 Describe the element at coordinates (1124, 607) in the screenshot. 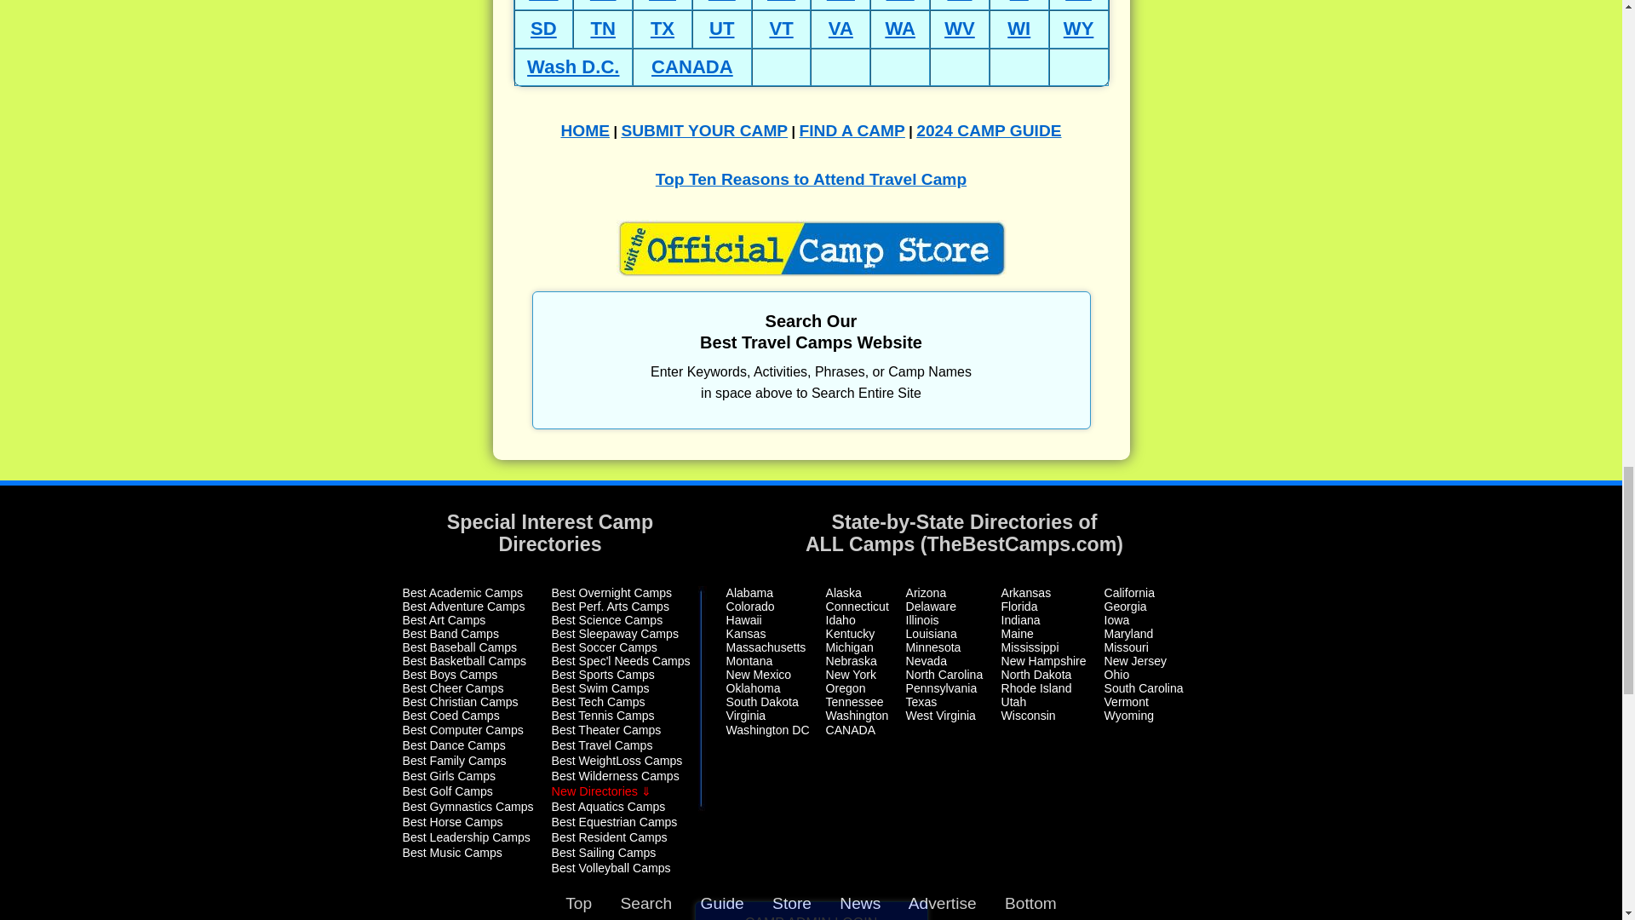

I see `Best Georgia Summer Camps` at that location.